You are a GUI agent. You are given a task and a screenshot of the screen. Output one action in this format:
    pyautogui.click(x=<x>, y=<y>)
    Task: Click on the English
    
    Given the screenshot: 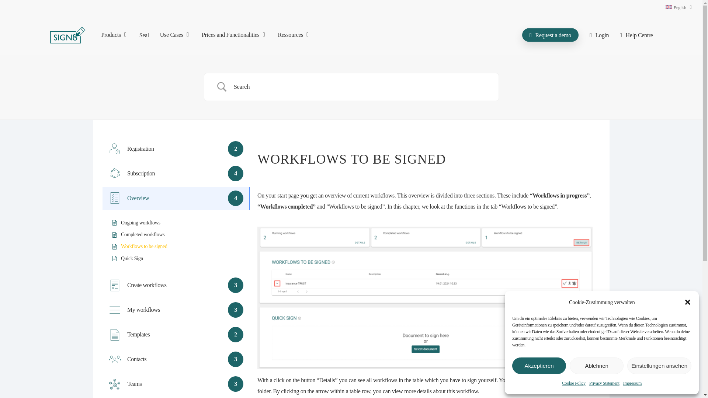 What is the action you would take?
    pyautogui.click(x=678, y=7)
    